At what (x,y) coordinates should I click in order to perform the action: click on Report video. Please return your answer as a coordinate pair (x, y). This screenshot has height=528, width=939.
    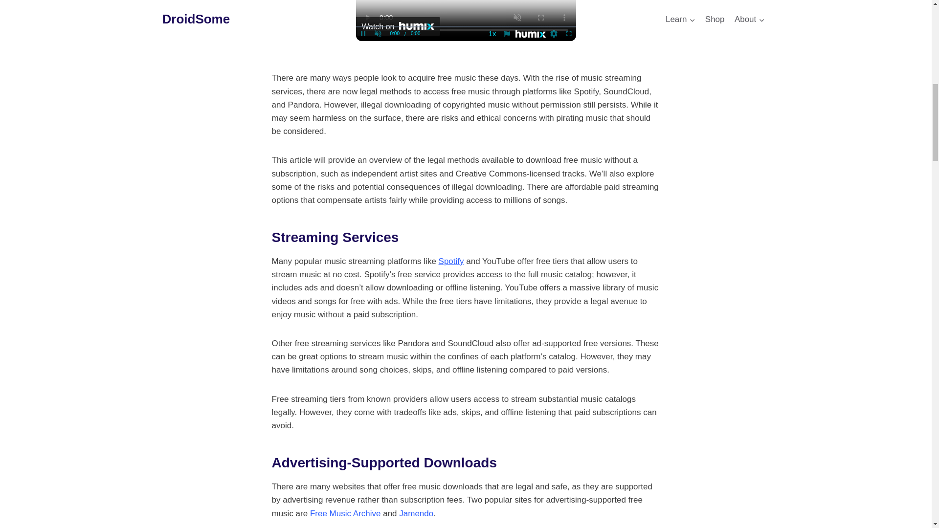
    Looking at the image, I should click on (507, 34).